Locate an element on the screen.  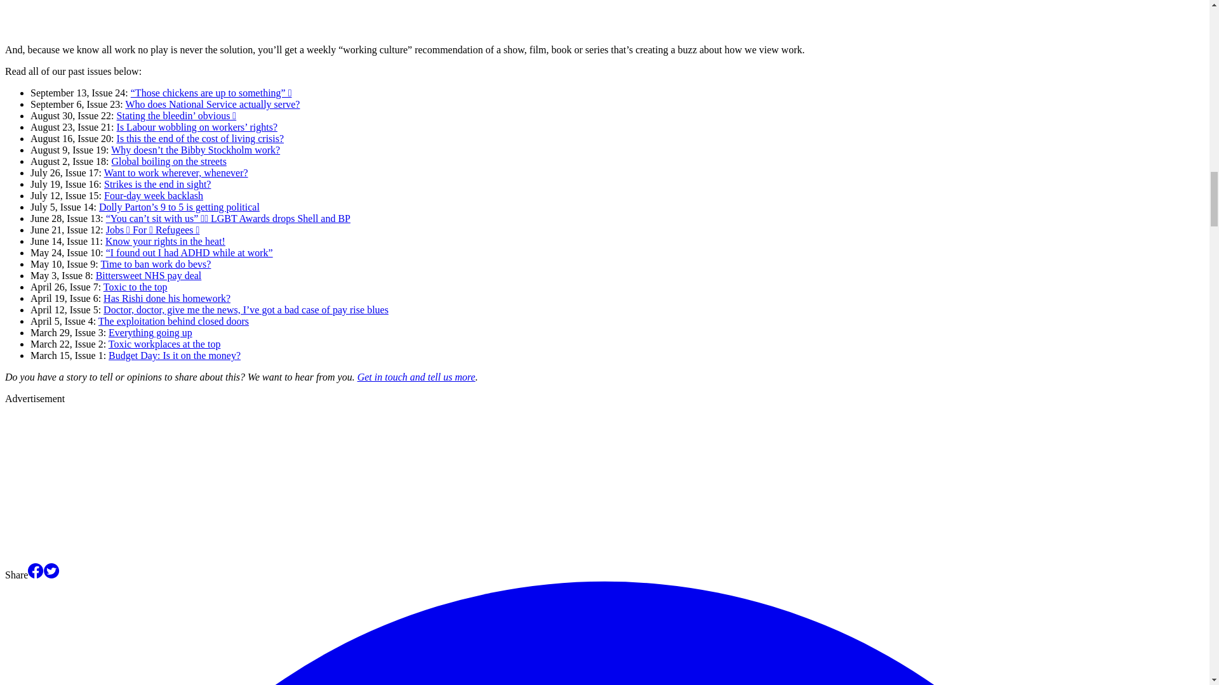
Time to ban work do bevs? is located at coordinates (155, 264).